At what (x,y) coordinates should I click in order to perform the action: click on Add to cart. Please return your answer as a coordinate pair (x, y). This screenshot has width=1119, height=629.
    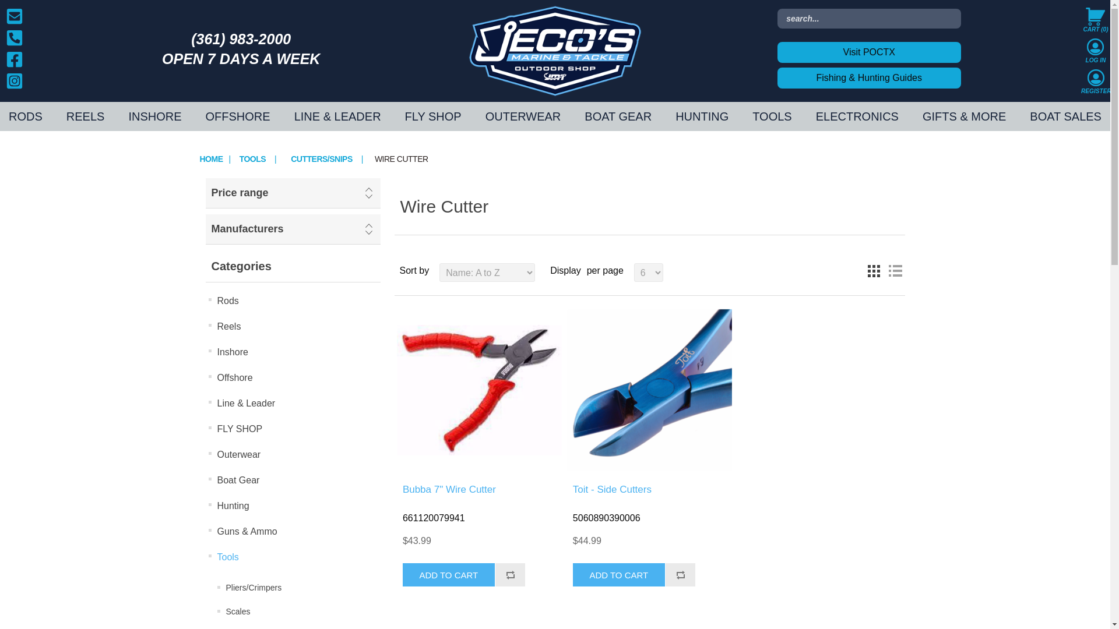
    Looking at the image, I should click on (619, 574).